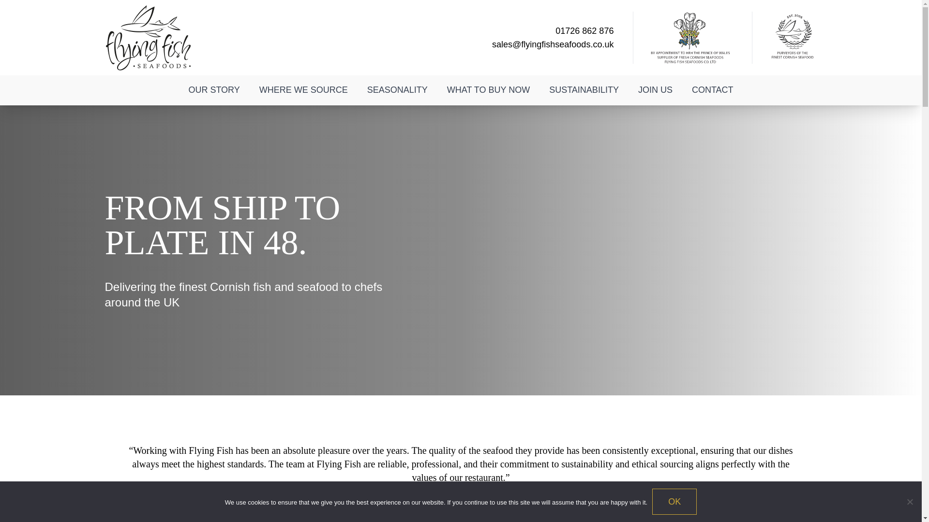  Describe the element at coordinates (584, 31) in the screenshot. I see `01726 862 876` at that location.